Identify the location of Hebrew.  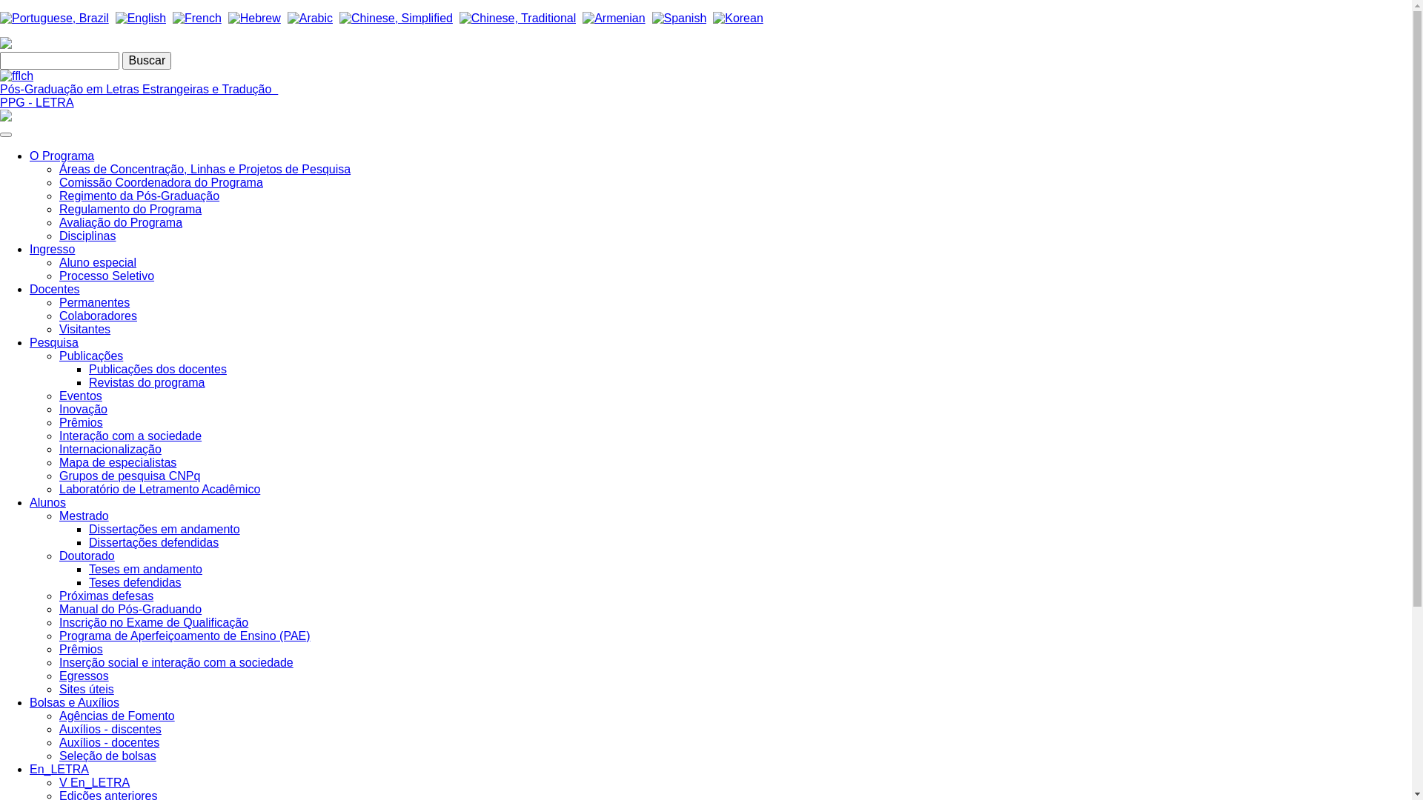
(255, 19).